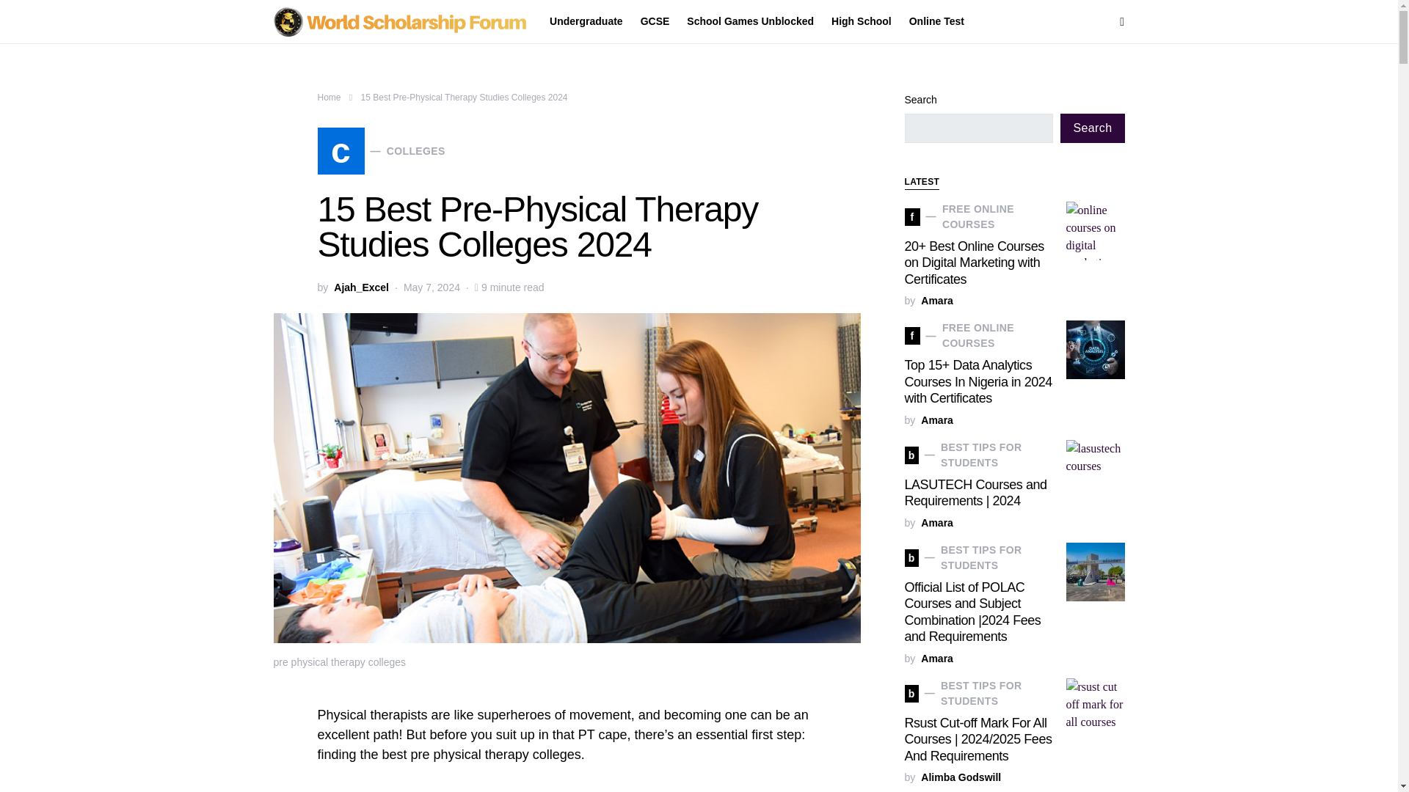 This screenshot has width=1409, height=792. I want to click on GCSE, so click(961, 777).